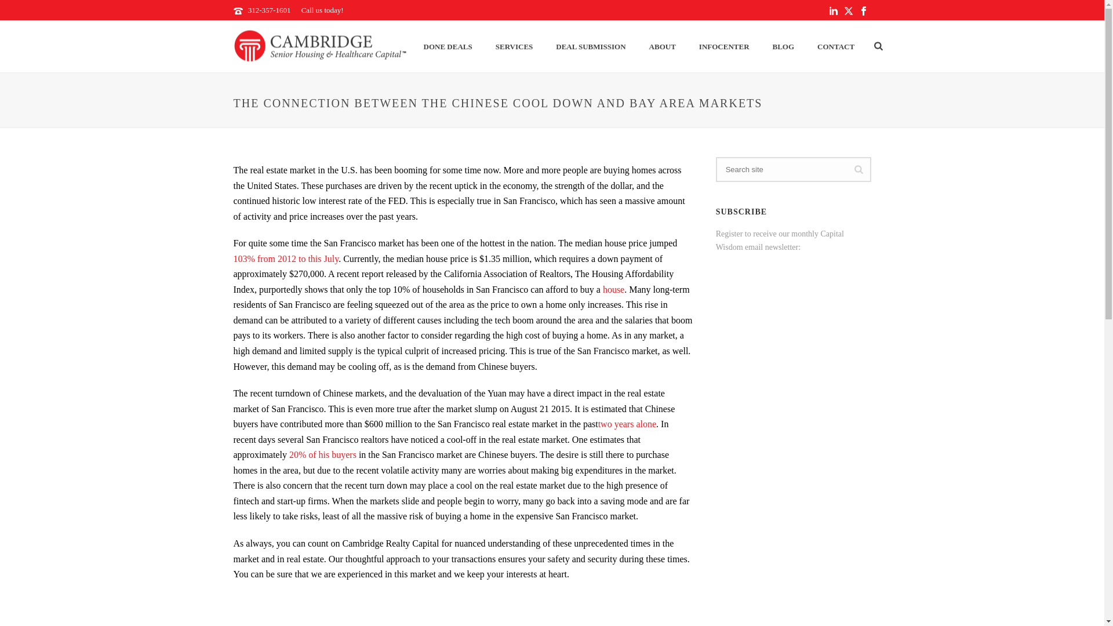 The height and width of the screenshot is (626, 1113). I want to click on 312-357-1601, so click(269, 9).